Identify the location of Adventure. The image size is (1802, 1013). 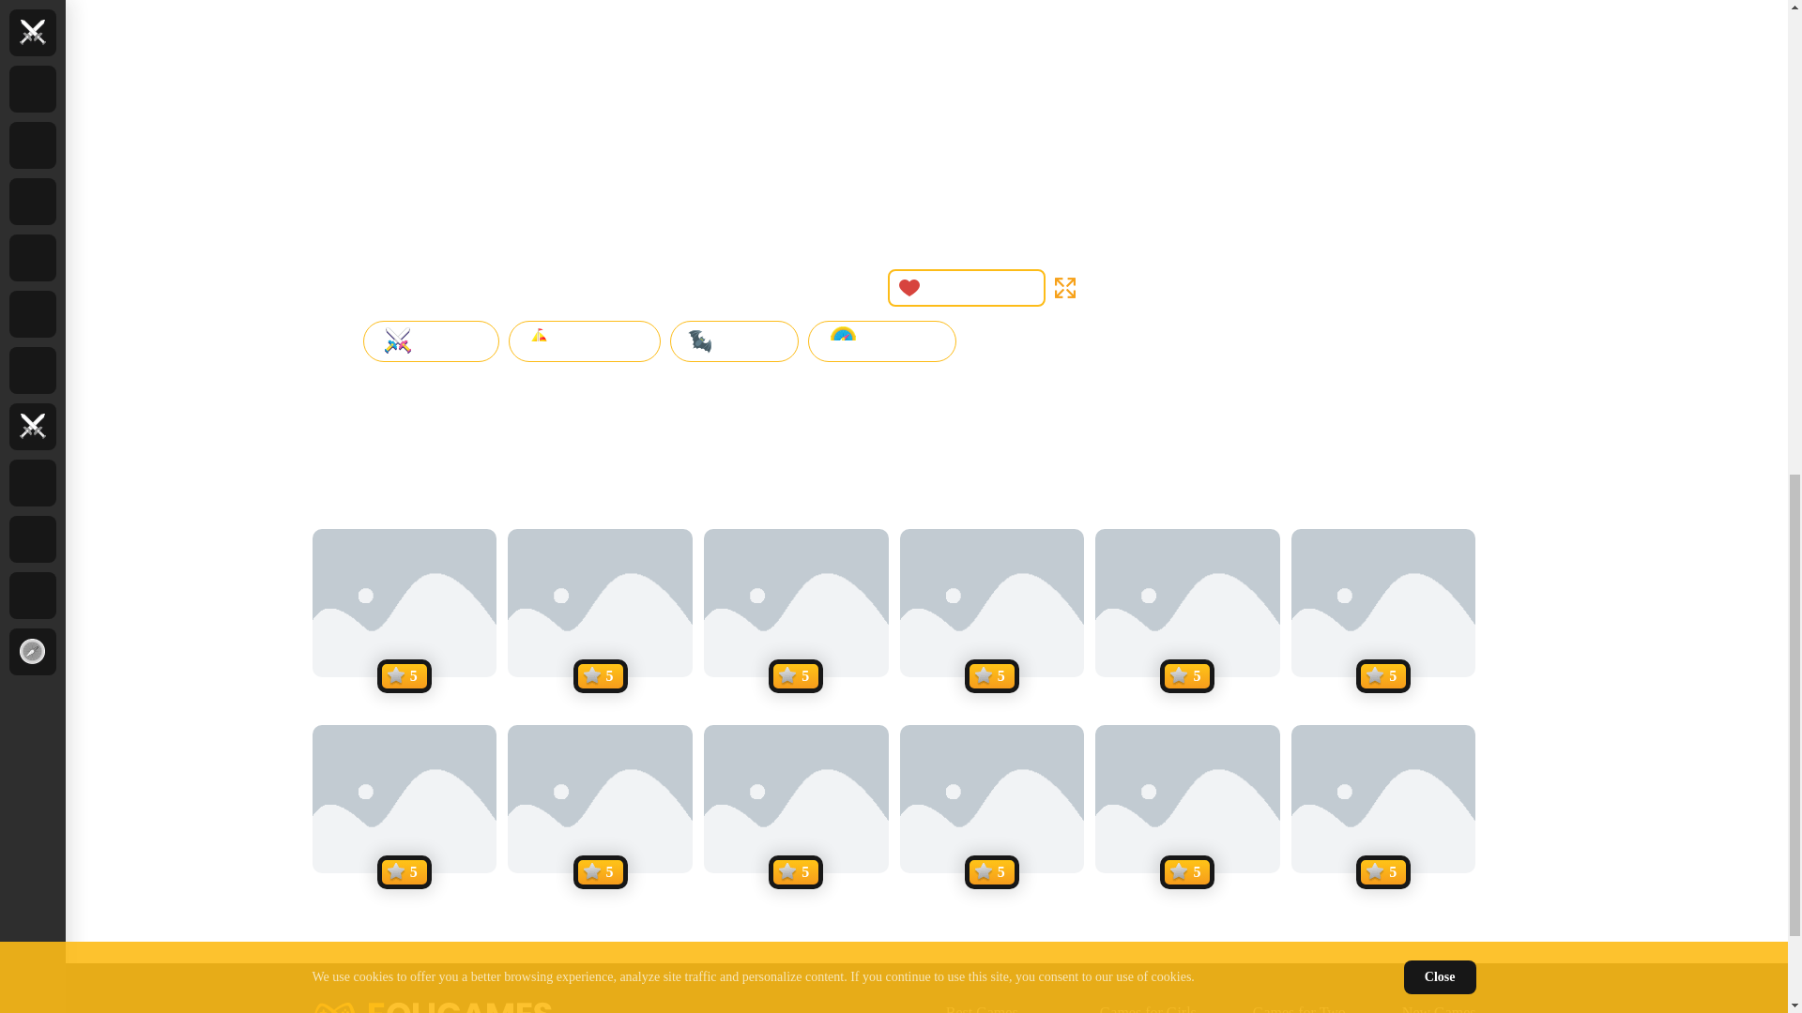
(584, 341).